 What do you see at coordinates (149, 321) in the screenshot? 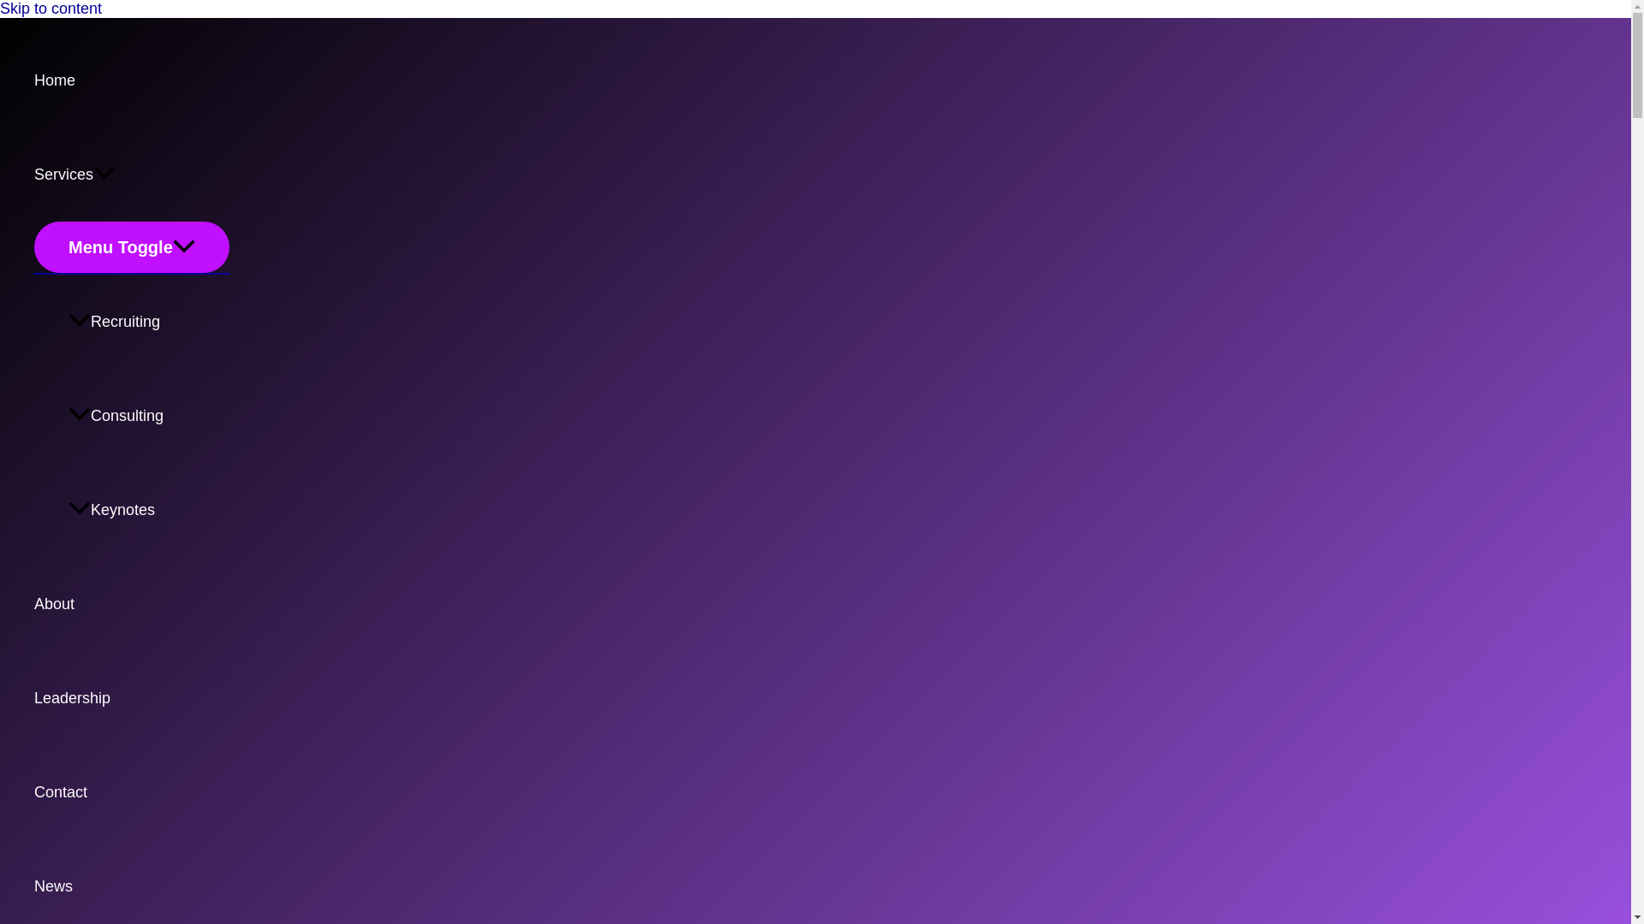
I see `Recruiting` at bounding box center [149, 321].